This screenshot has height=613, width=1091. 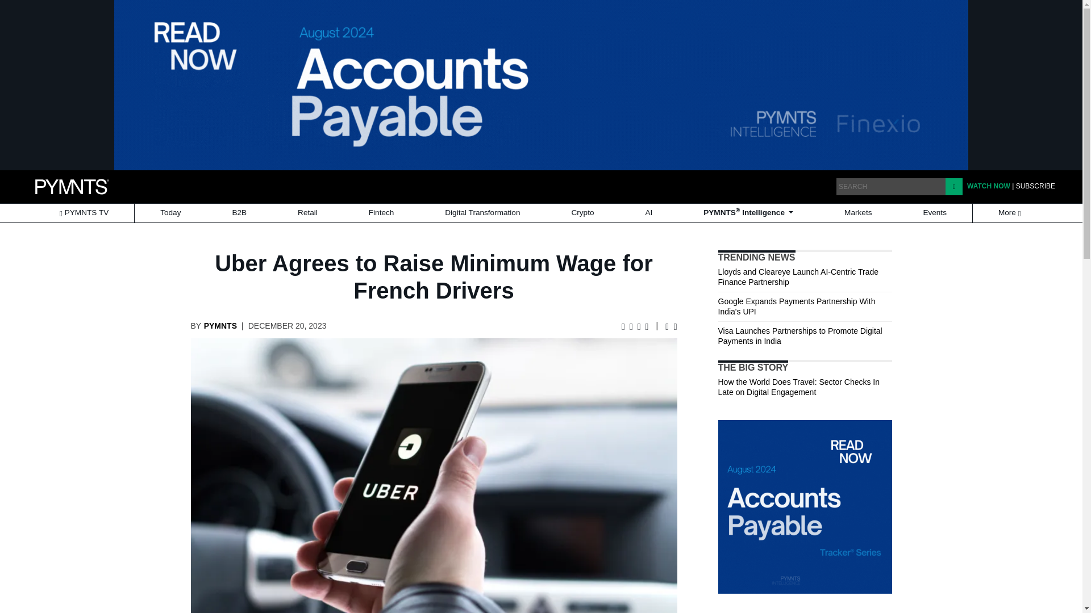 What do you see at coordinates (482, 213) in the screenshot?
I see `Digital Transformation` at bounding box center [482, 213].